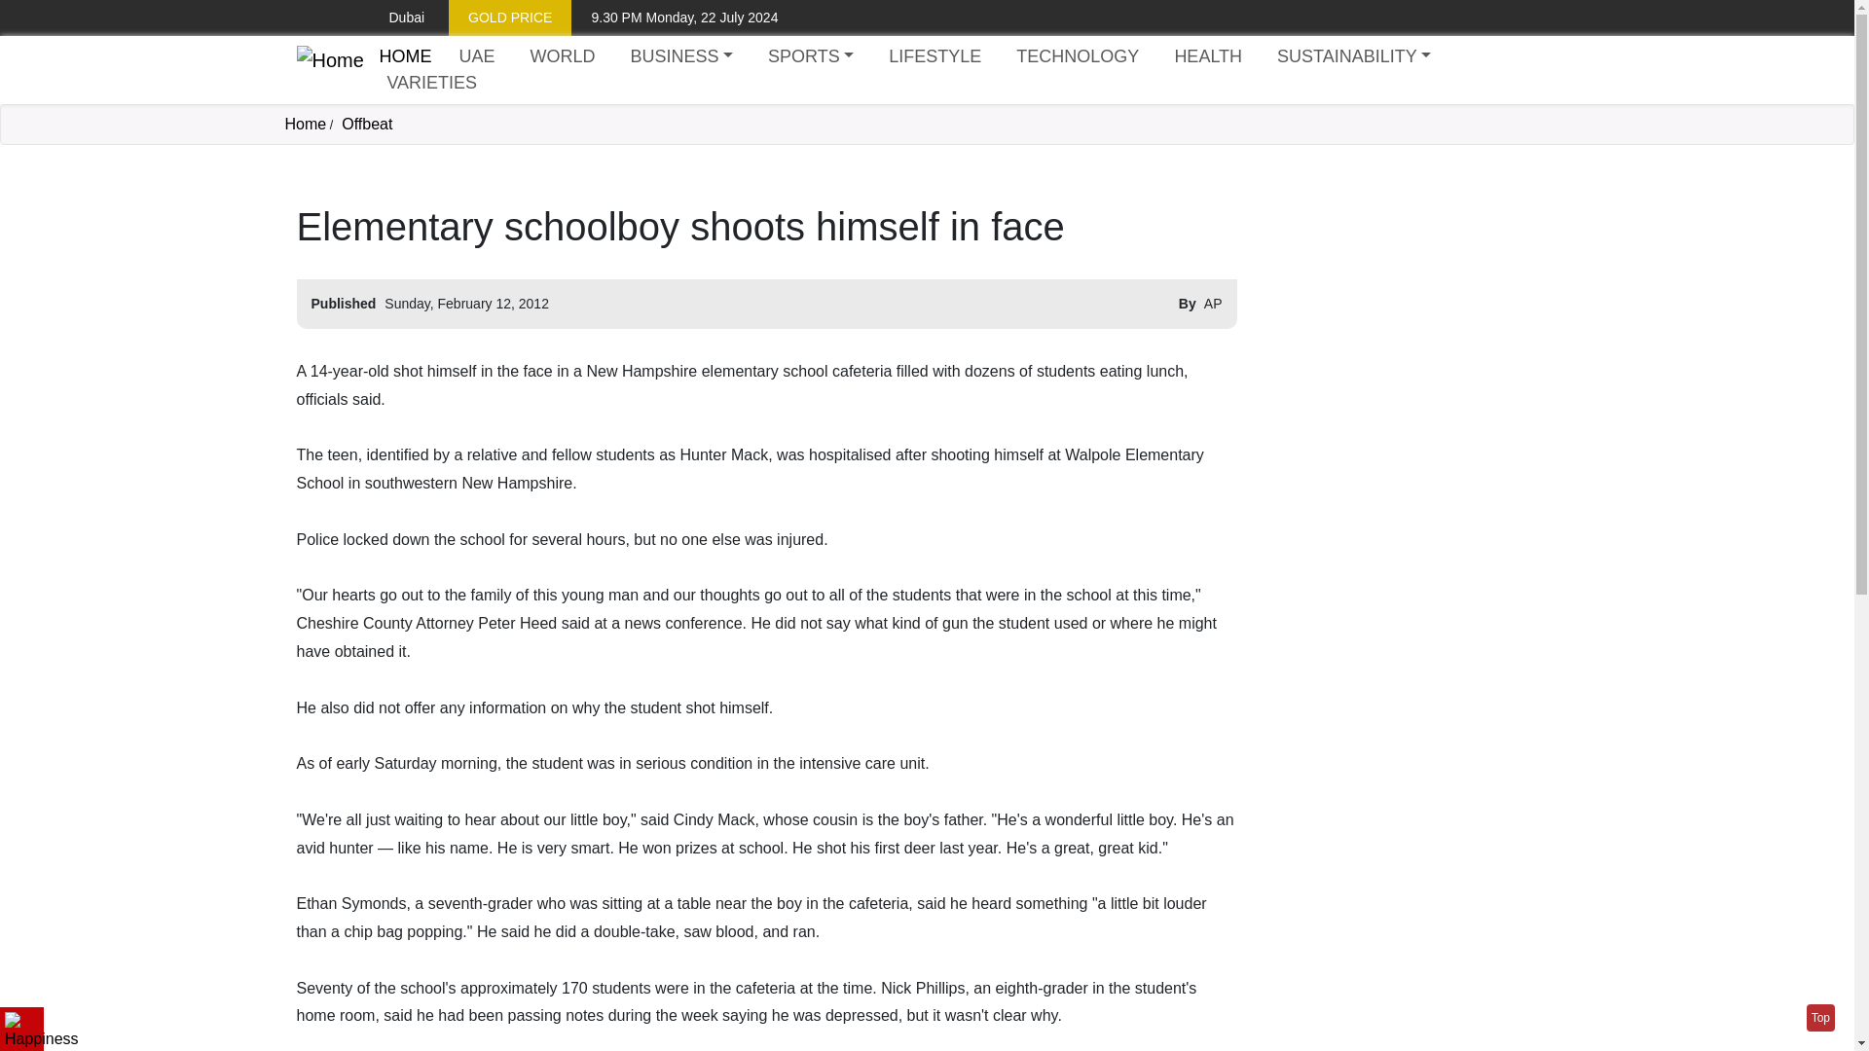 The height and width of the screenshot is (1051, 1869). What do you see at coordinates (1353, 56) in the screenshot?
I see `SUSTAINABILITY` at bounding box center [1353, 56].